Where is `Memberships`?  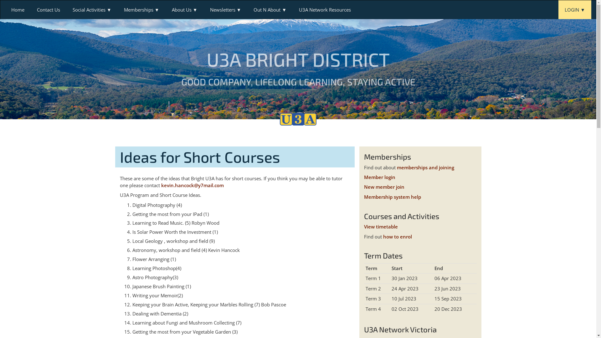 Memberships is located at coordinates (141, 10).